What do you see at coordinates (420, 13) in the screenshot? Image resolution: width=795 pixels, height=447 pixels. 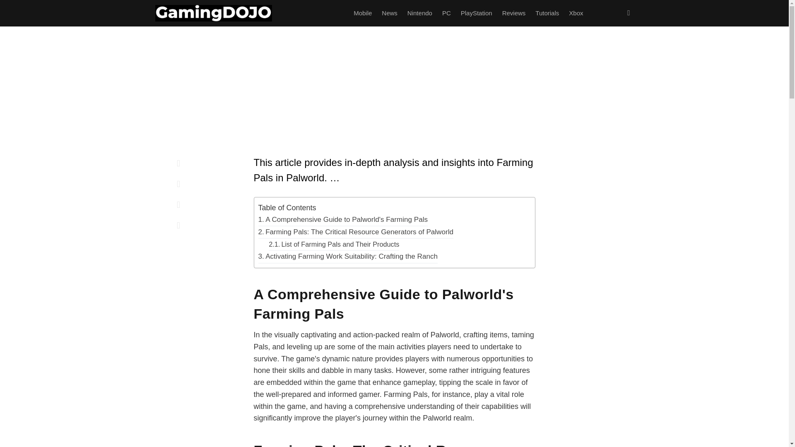 I see `Nintendo` at bounding box center [420, 13].